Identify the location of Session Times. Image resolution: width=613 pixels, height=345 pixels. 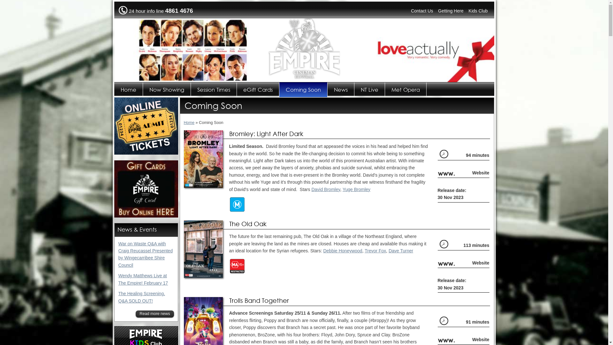
(214, 90).